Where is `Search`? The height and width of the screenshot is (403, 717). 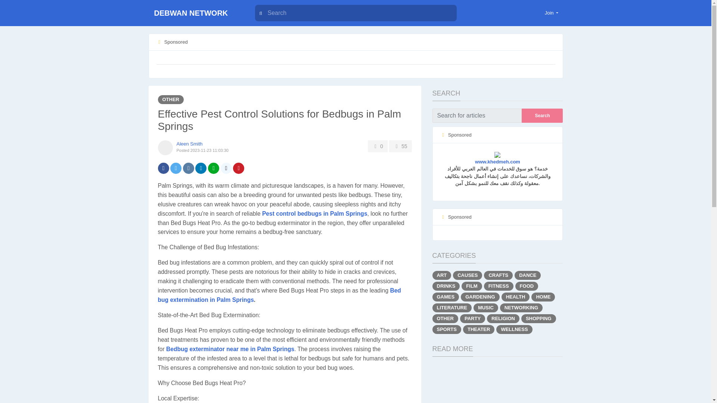 Search is located at coordinates (542, 115).